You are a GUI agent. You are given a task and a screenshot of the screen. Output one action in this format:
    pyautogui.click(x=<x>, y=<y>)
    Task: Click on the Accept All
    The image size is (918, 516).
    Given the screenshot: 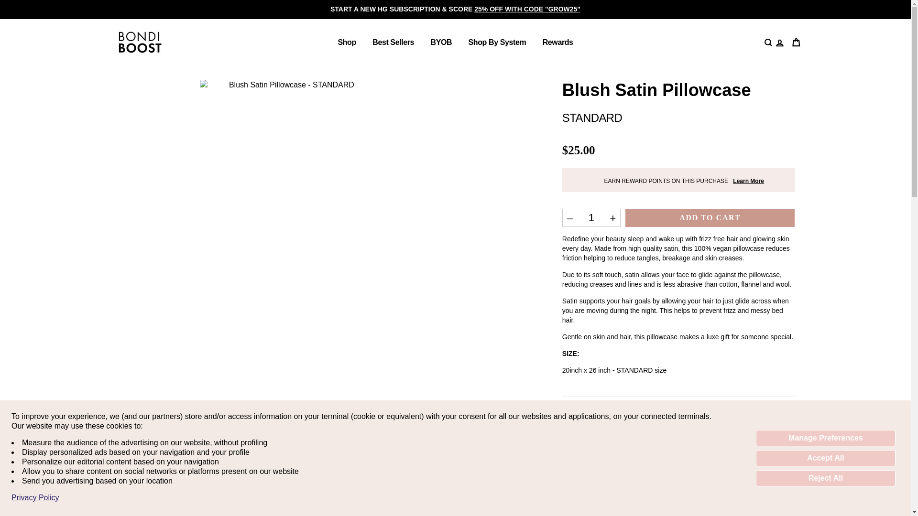 What is the action you would take?
    pyautogui.click(x=825, y=458)
    